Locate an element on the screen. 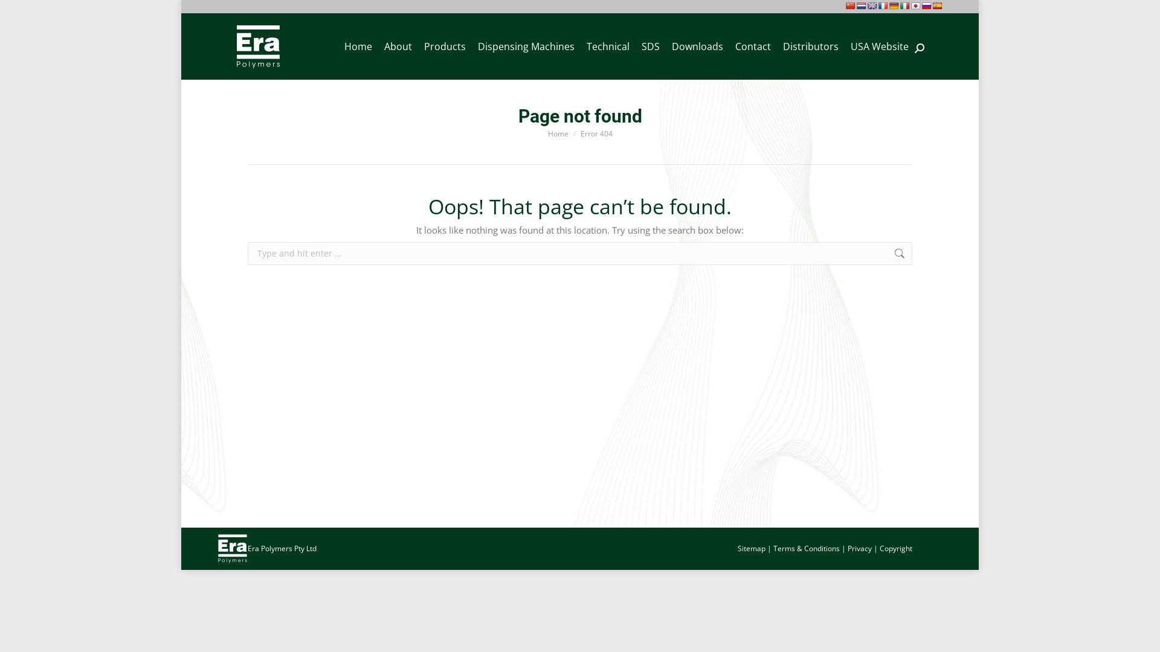 The image size is (1160, 652). German is located at coordinates (894, 6).